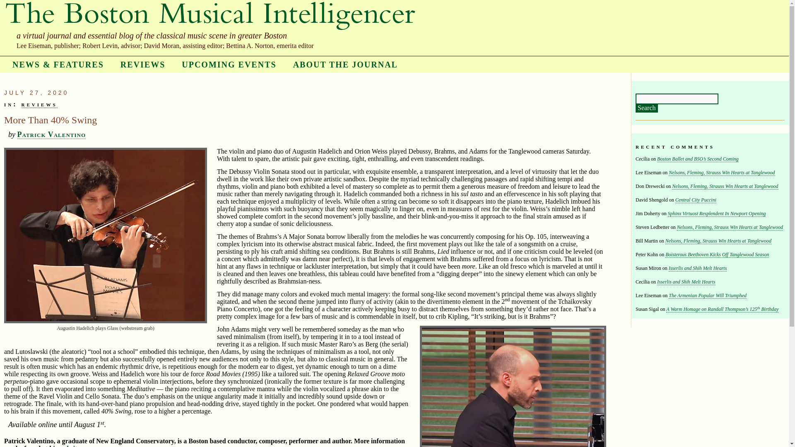 This screenshot has width=795, height=447. Describe the element at coordinates (345, 65) in the screenshot. I see `ABOUT THE JOURNAL` at that location.